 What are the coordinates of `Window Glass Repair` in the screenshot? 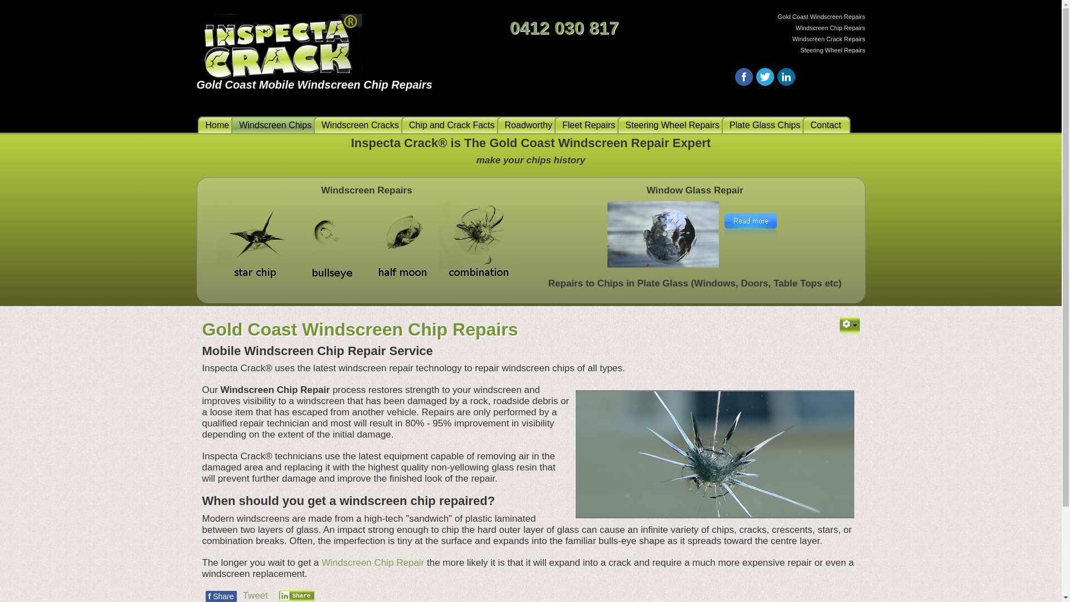 It's located at (751, 234).